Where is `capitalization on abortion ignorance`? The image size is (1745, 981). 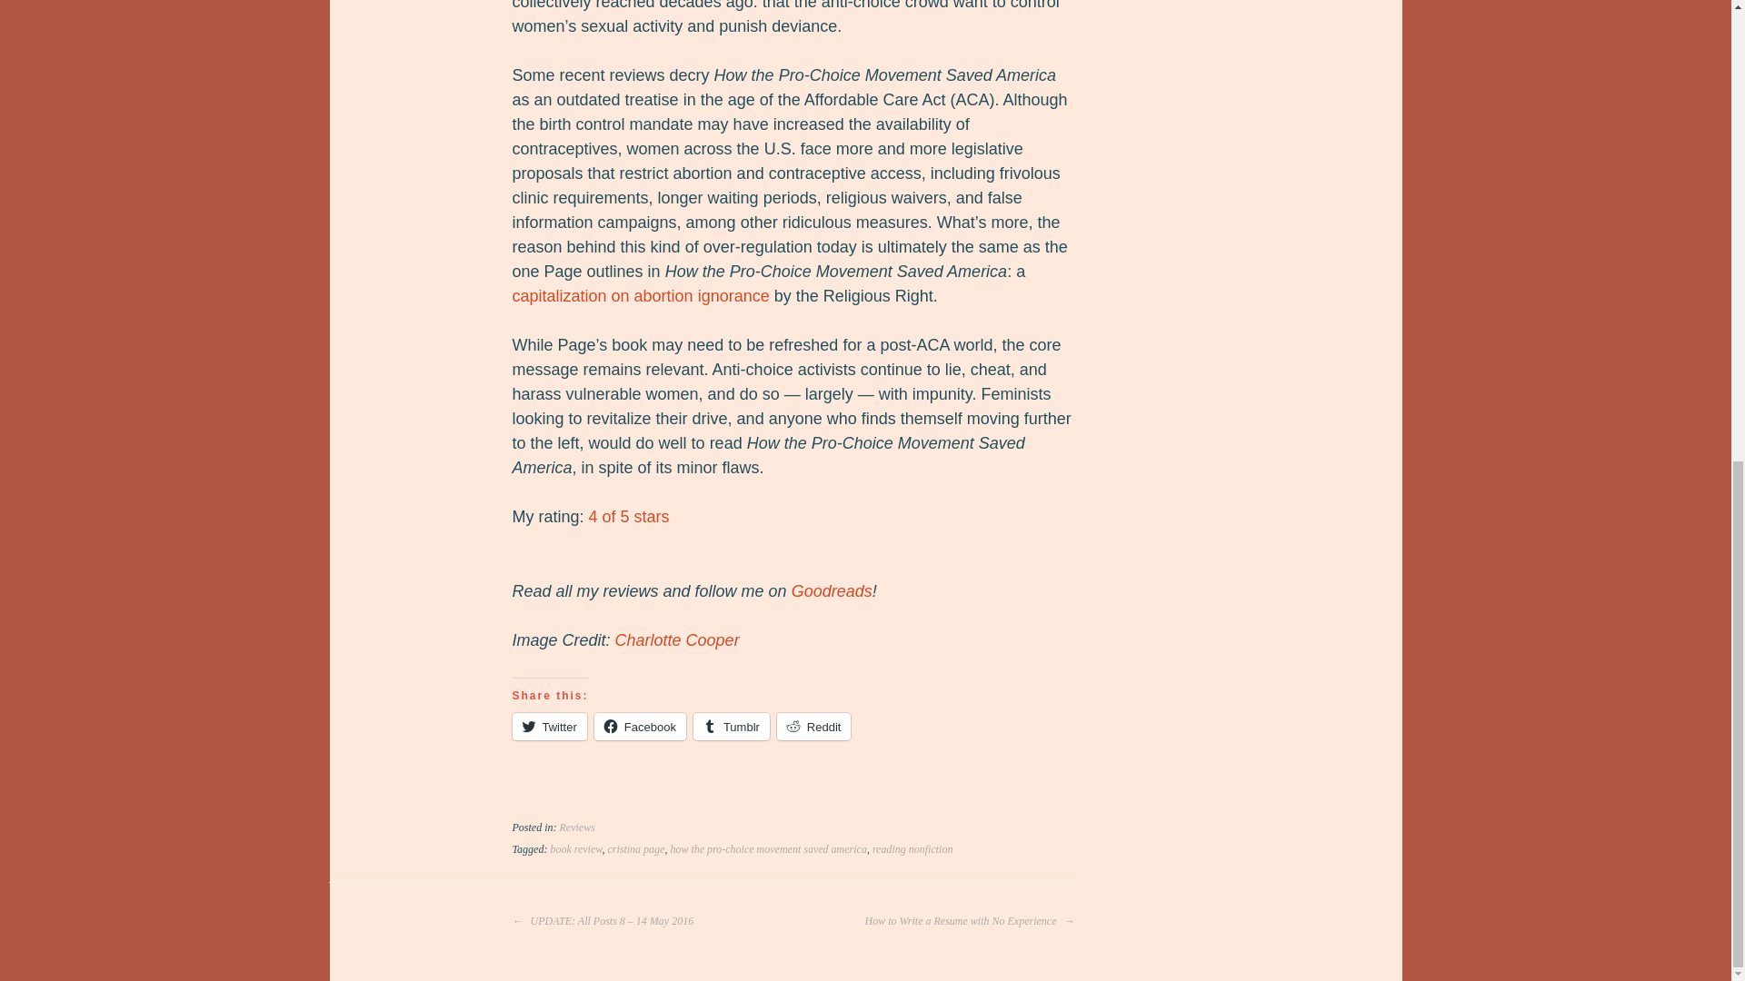 capitalization on abortion ignorance is located at coordinates (641, 296).